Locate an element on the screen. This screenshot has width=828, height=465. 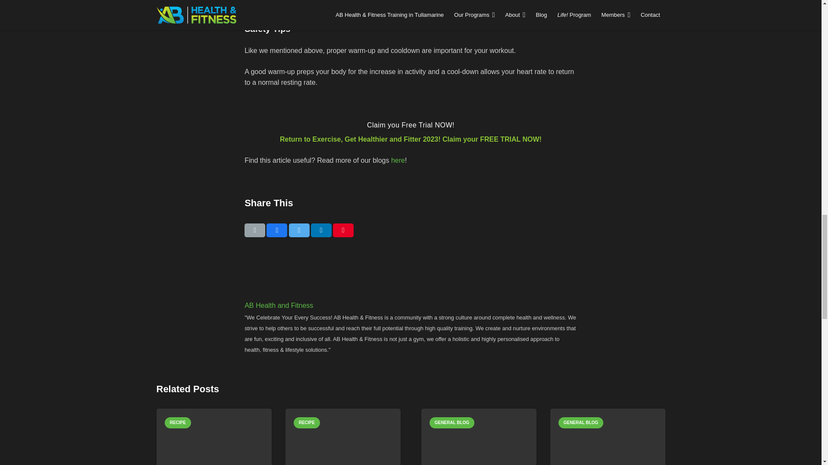
RECIPE is located at coordinates (307, 422).